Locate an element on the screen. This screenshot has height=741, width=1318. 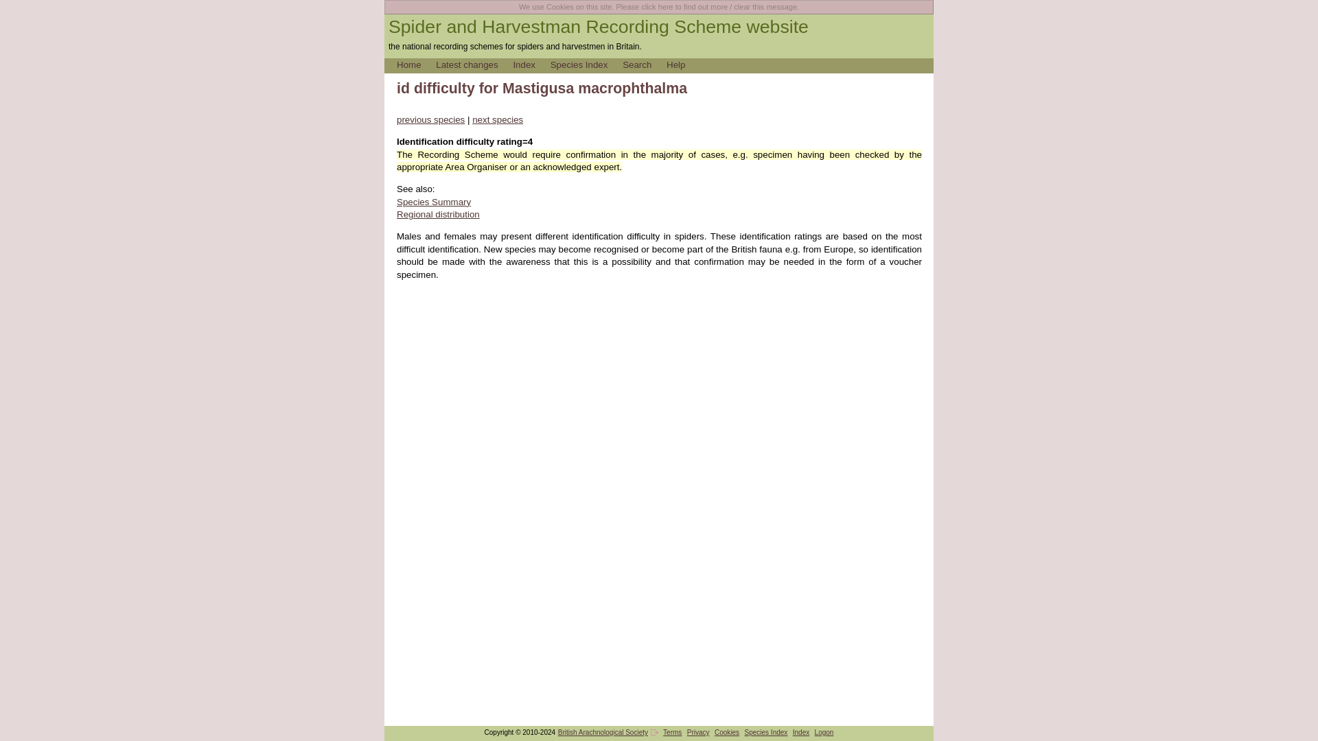
Index is located at coordinates (800, 731).